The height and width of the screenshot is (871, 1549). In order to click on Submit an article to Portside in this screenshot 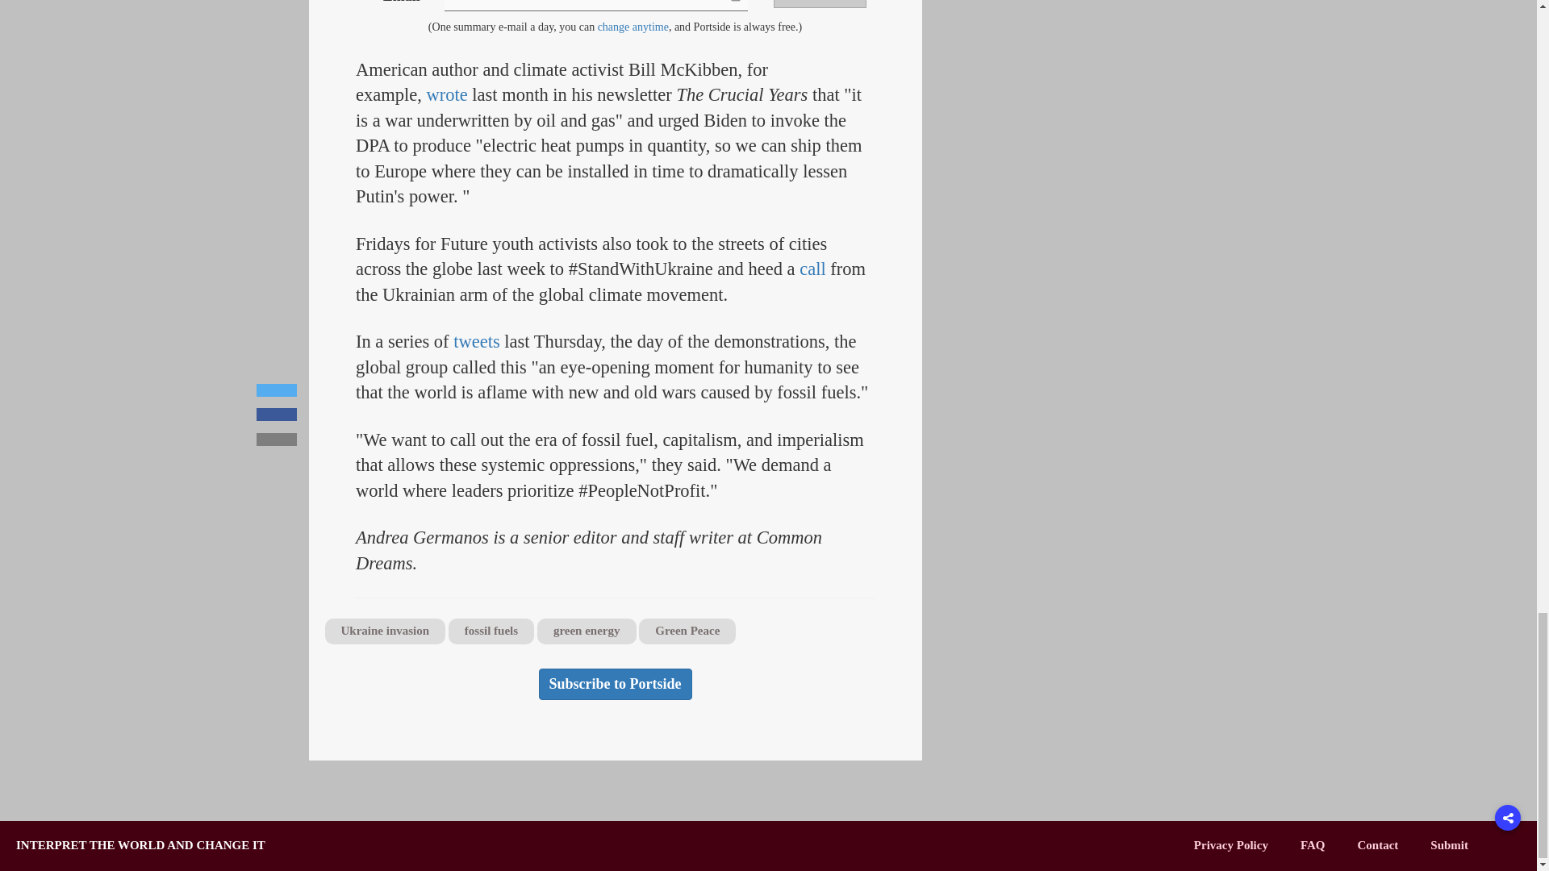, I will do `click(1449, 845)`.